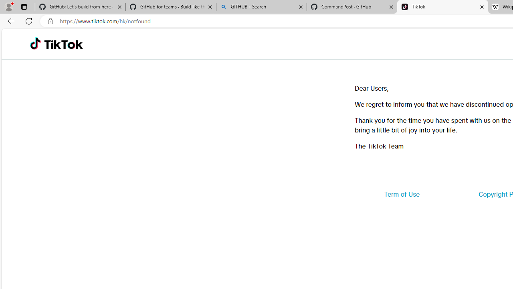 This screenshot has height=289, width=513. What do you see at coordinates (261, 7) in the screenshot?
I see `GITHUB - Search` at bounding box center [261, 7].